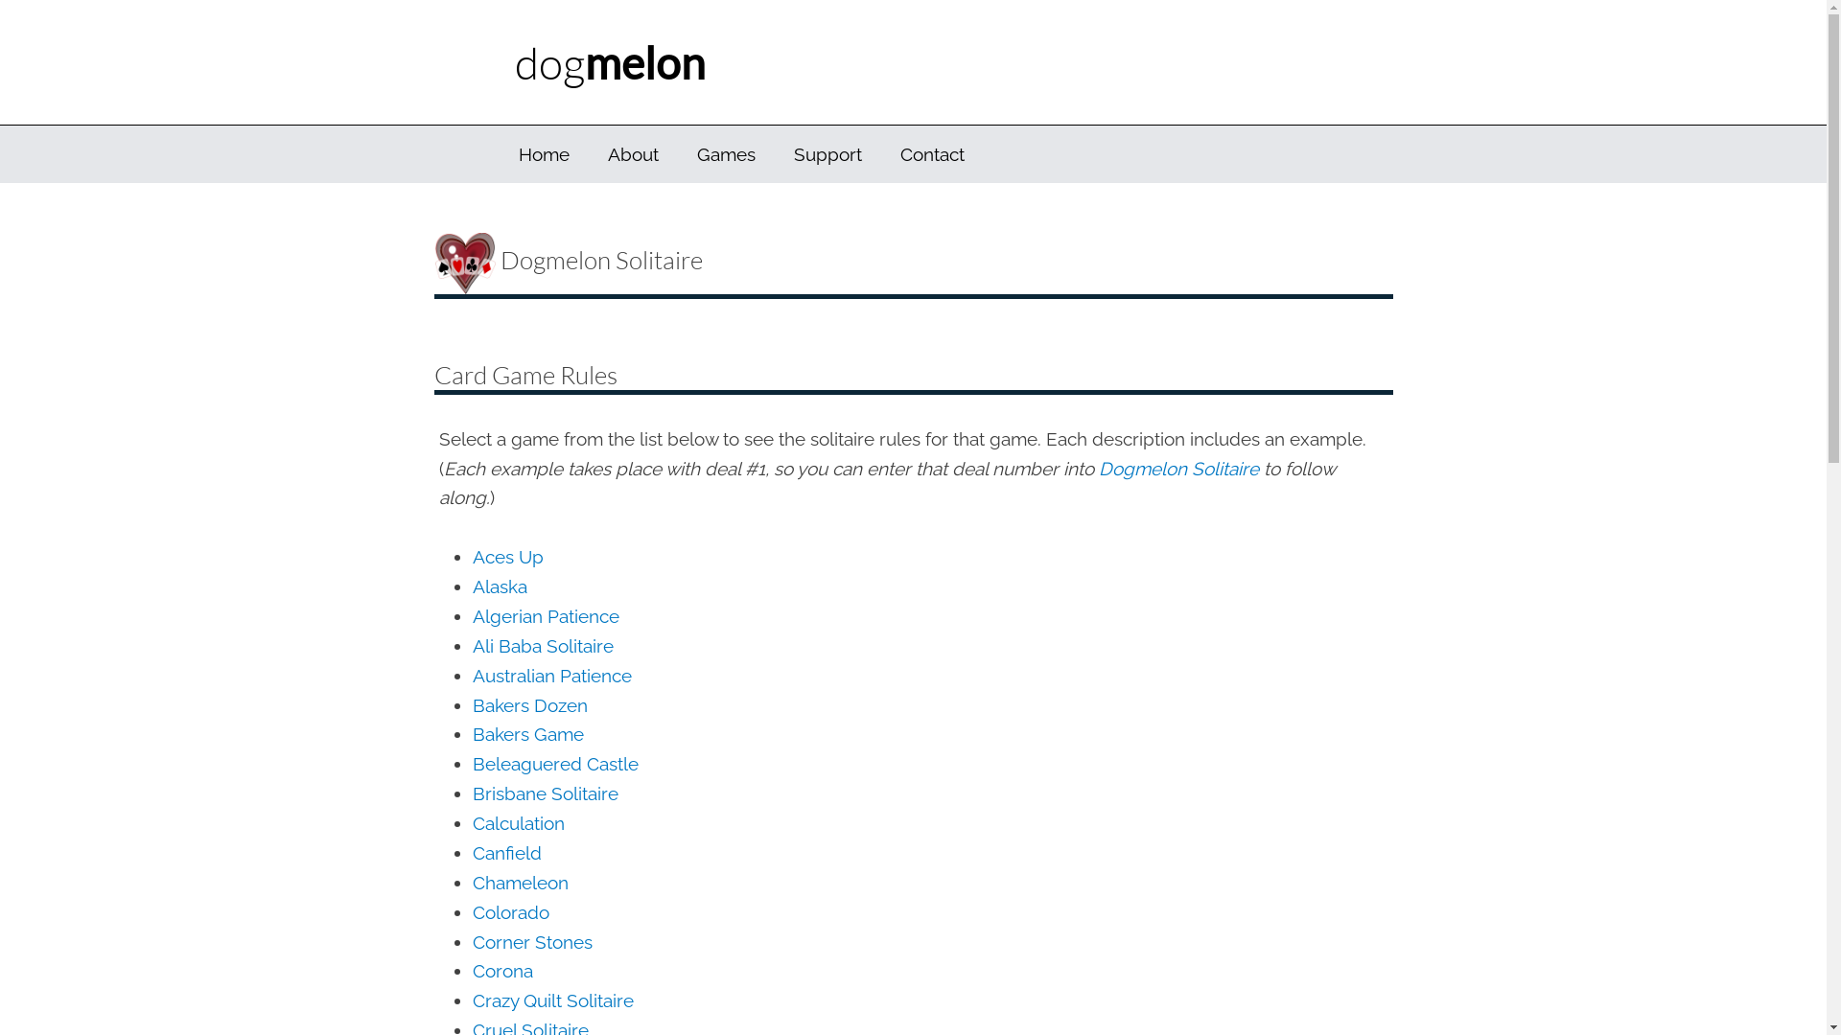  I want to click on Aces Up, so click(506, 557).